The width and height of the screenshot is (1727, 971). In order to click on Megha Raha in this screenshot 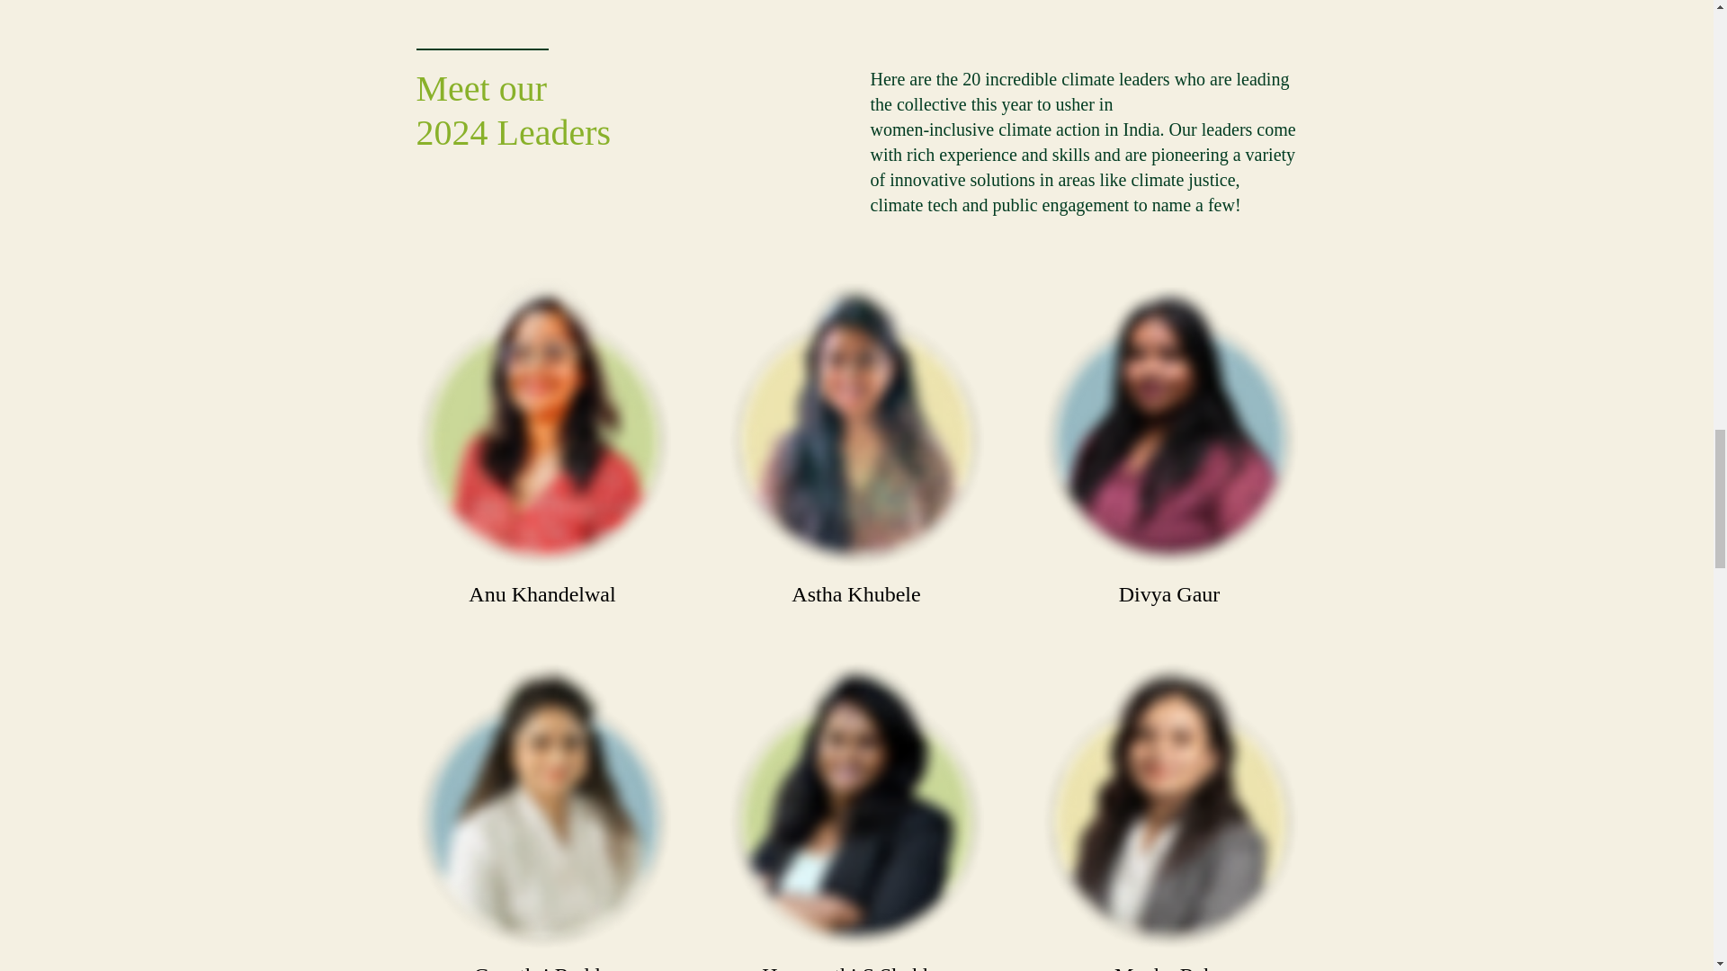, I will do `click(1170, 809)`.